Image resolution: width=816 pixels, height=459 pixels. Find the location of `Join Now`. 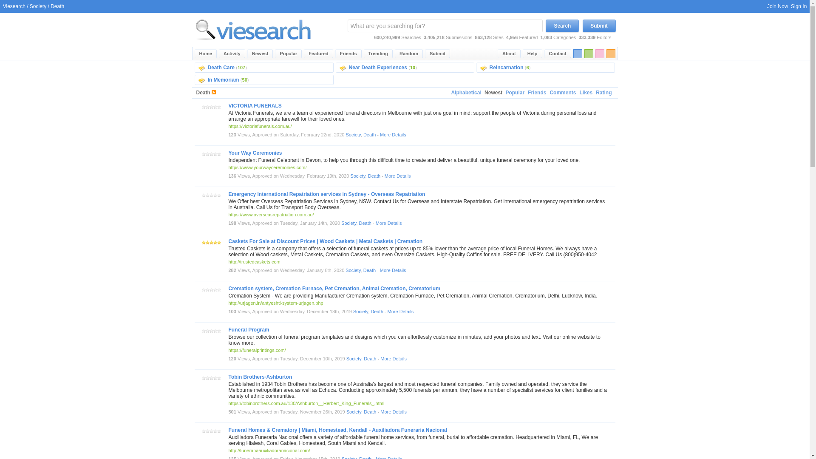

Join Now is located at coordinates (777, 6).